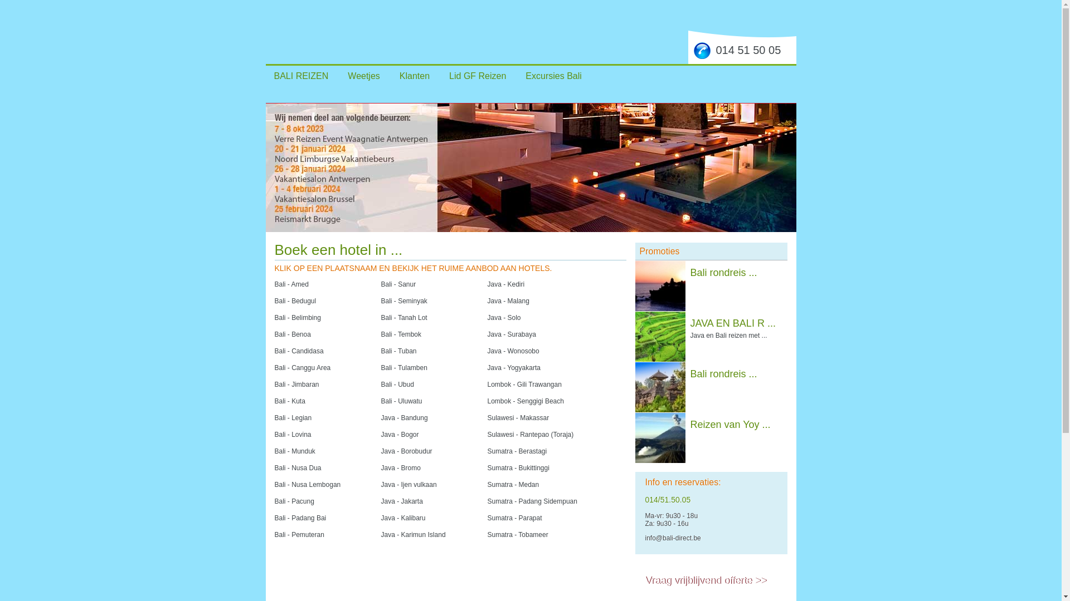  I want to click on Bali - Tembok, so click(401, 334).